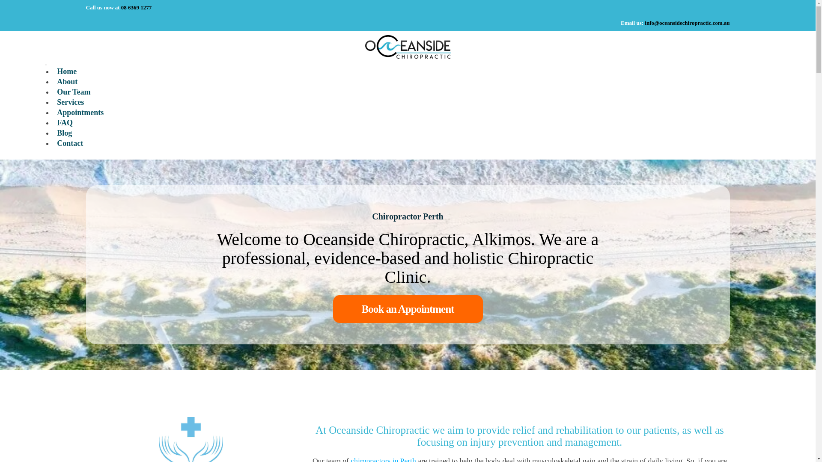 The width and height of the screenshot is (822, 462). I want to click on info@oceansidechiropractic.com.au, so click(687, 23).